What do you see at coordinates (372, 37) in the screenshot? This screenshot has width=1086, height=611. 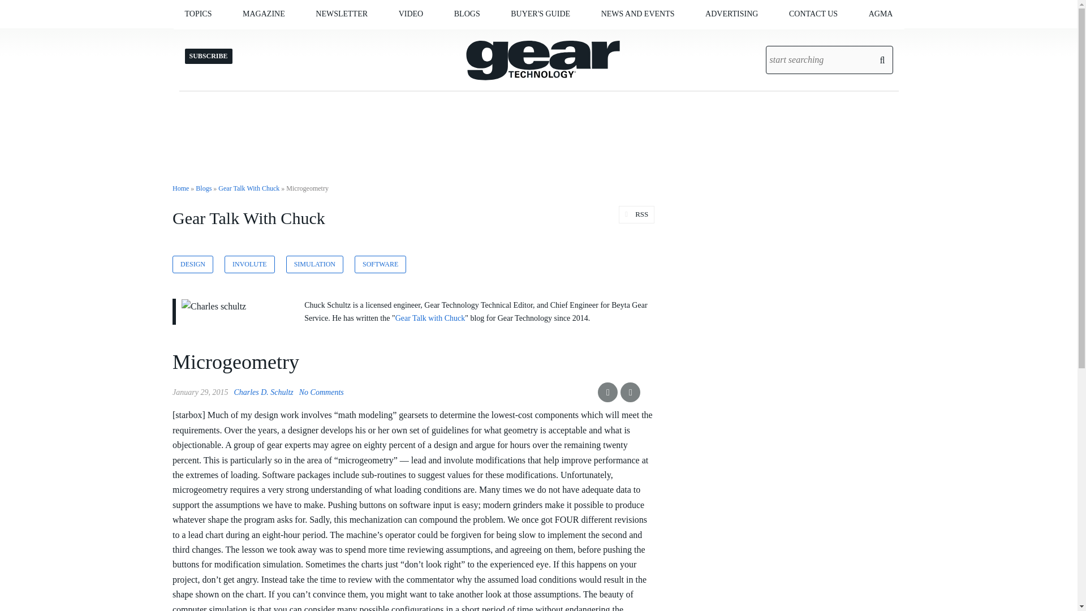 I see `SUBSCRIBE` at bounding box center [372, 37].